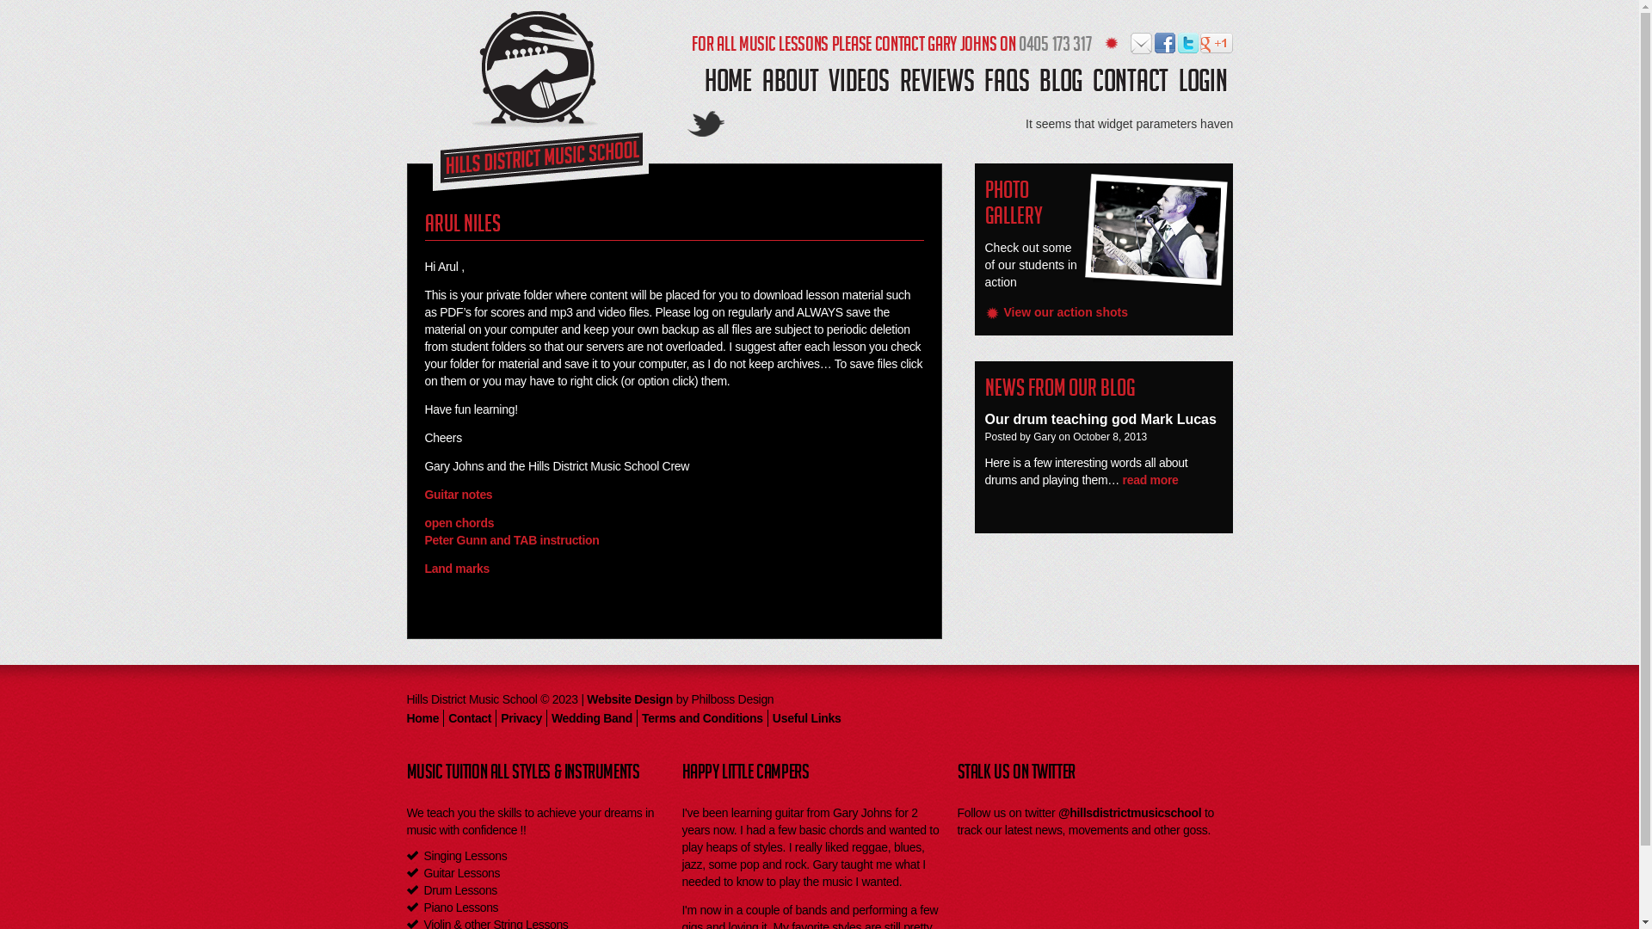 This screenshot has height=929, width=1652. Describe the element at coordinates (1165, 43) in the screenshot. I see `HILLS DISTRICT MUSIC SCHOOL ON FACEBOOK` at that location.